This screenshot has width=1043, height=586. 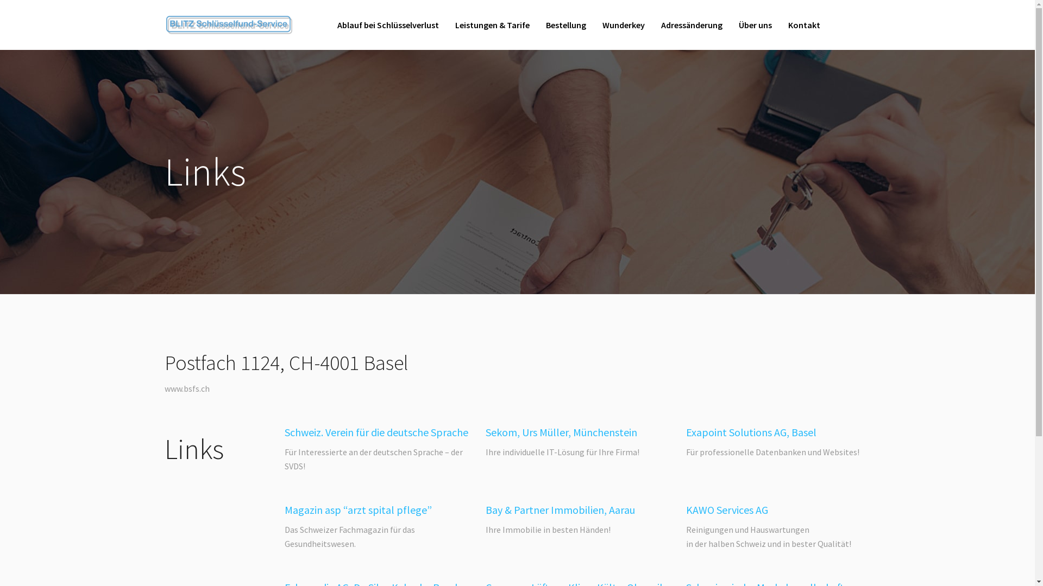 I want to click on Bay & Partner Immobilien, Aarau, so click(x=561, y=510).